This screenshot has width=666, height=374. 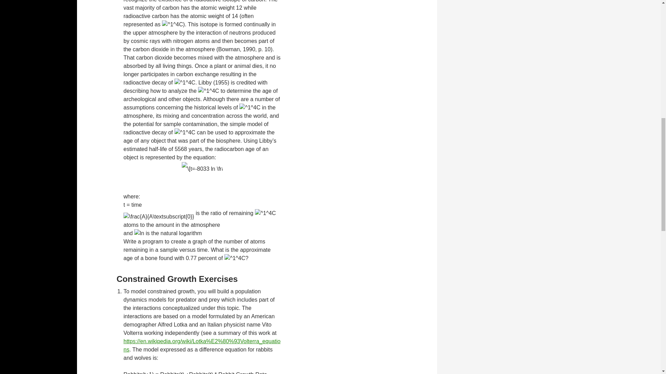 What do you see at coordinates (234, 258) in the screenshot?
I see `Rendered by QuickLaTeX.com` at bounding box center [234, 258].